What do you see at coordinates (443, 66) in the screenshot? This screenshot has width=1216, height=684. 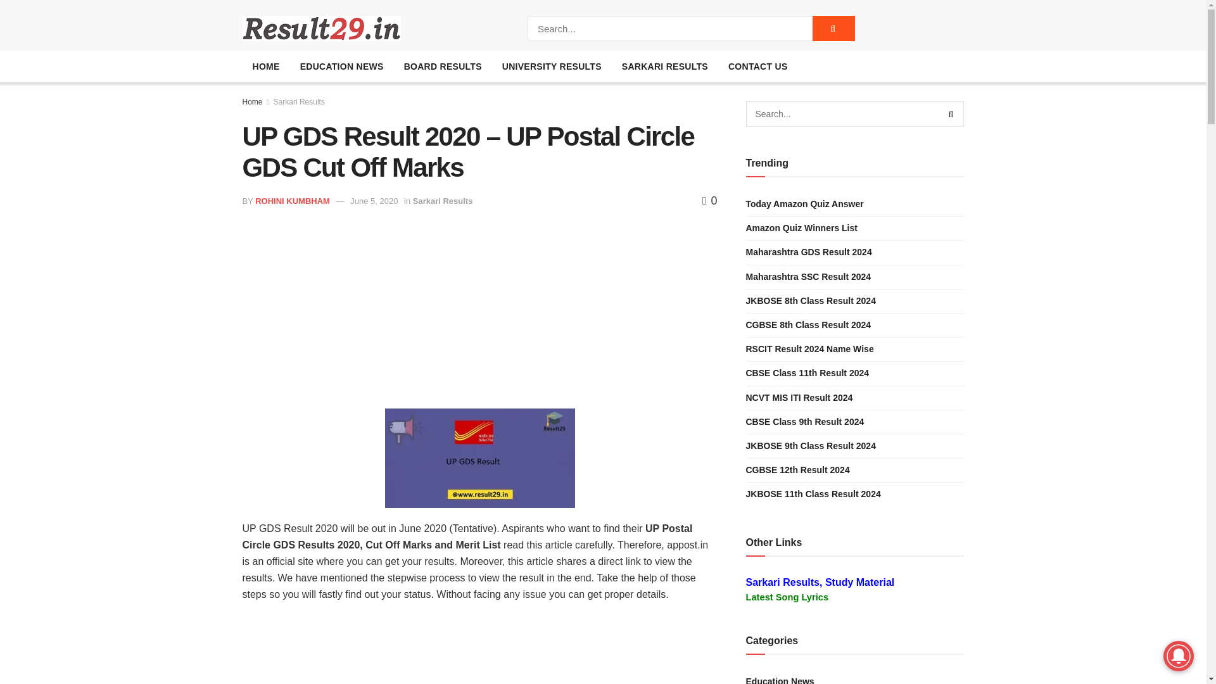 I see `BOARD RESULTS` at bounding box center [443, 66].